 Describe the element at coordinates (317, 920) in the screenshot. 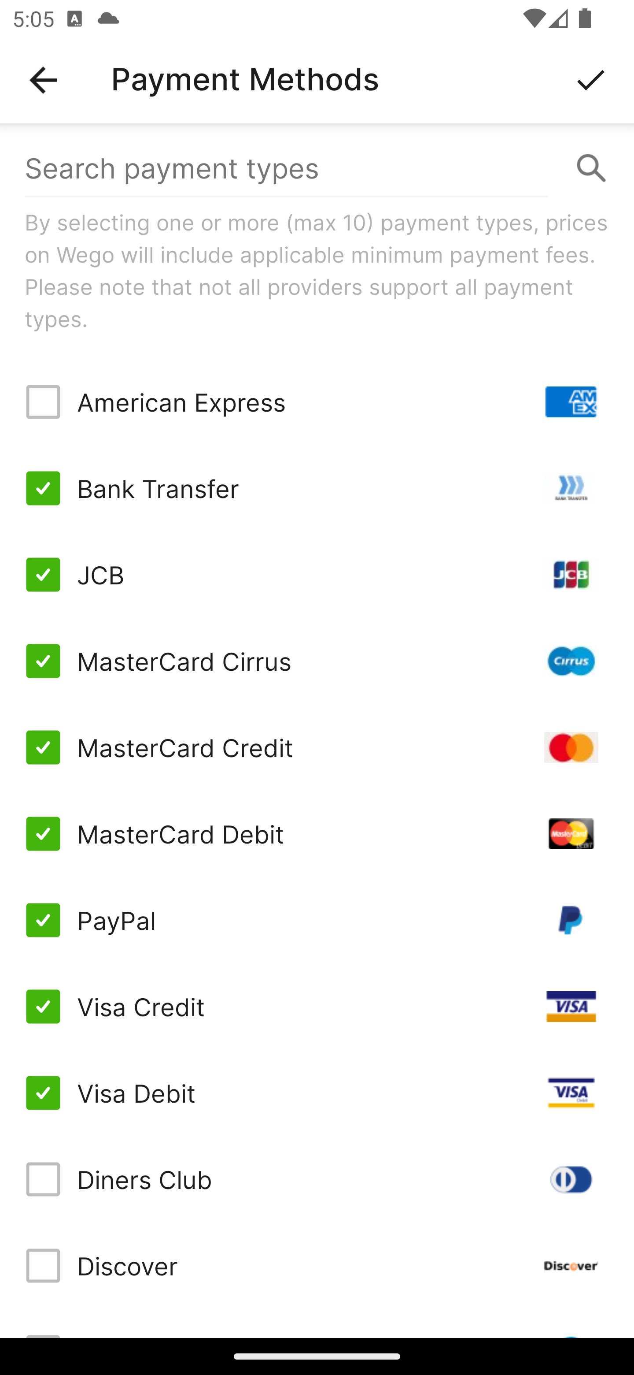

I see `PayPal` at that location.